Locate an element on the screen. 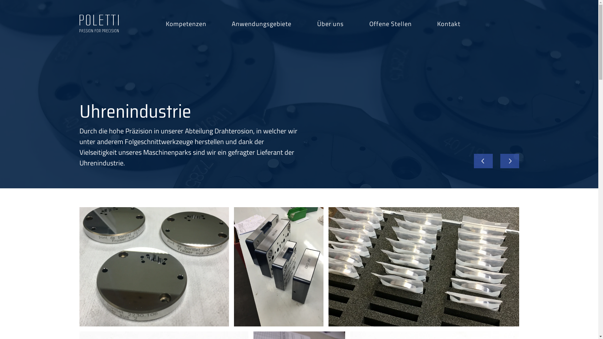 The height and width of the screenshot is (339, 603). Kontakt is located at coordinates (460, 24).